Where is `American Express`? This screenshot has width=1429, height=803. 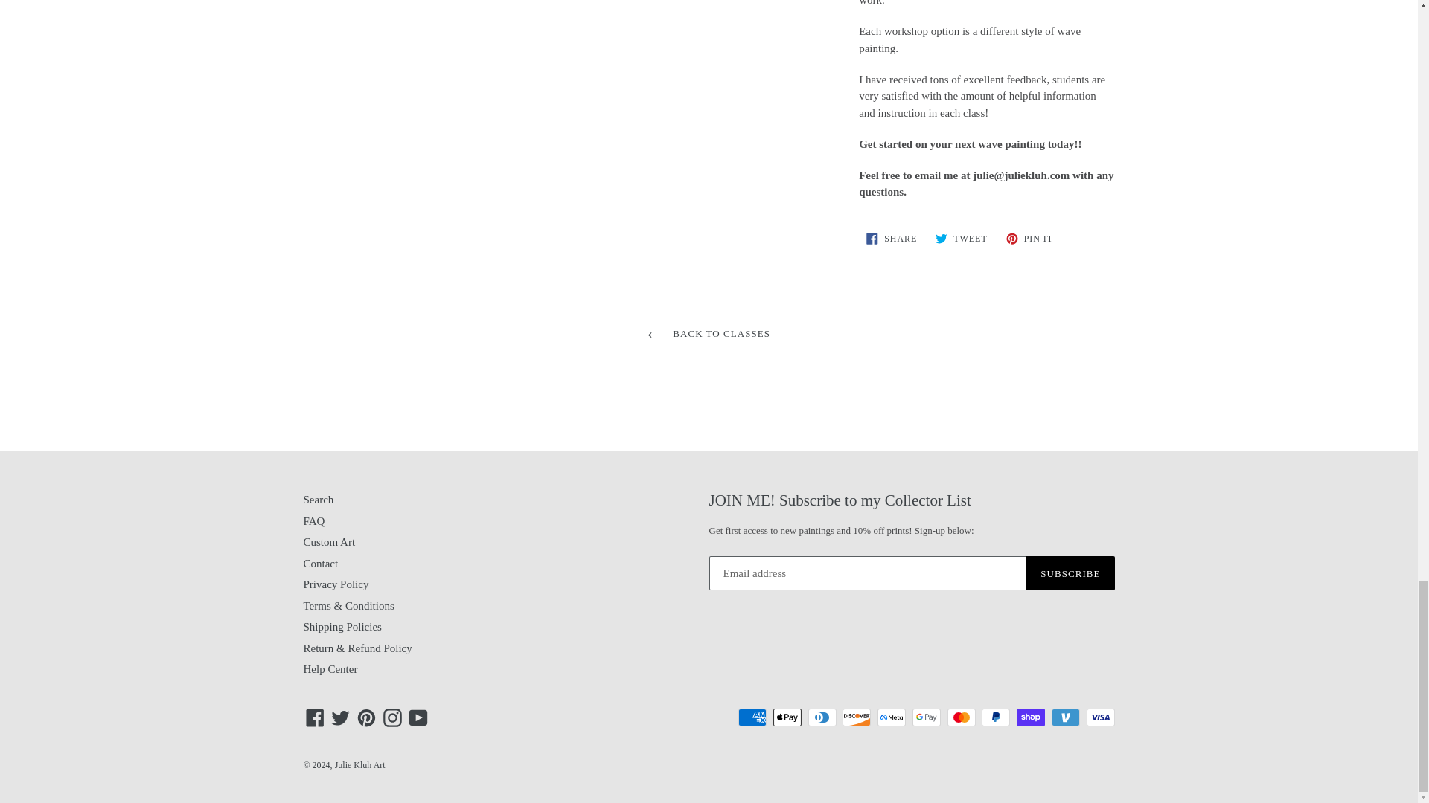
American Express is located at coordinates (752, 717).